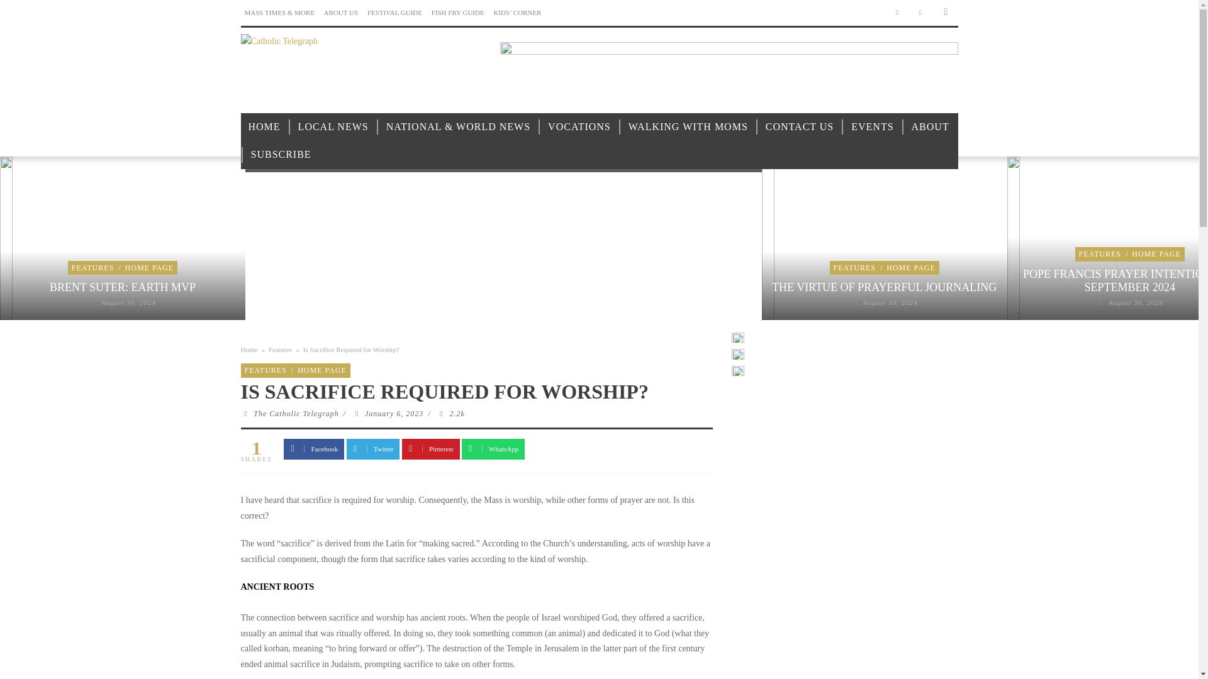 Image resolution: width=1208 pixels, height=679 pixels. I want to click on View all posts in Features, so click(92, 268).